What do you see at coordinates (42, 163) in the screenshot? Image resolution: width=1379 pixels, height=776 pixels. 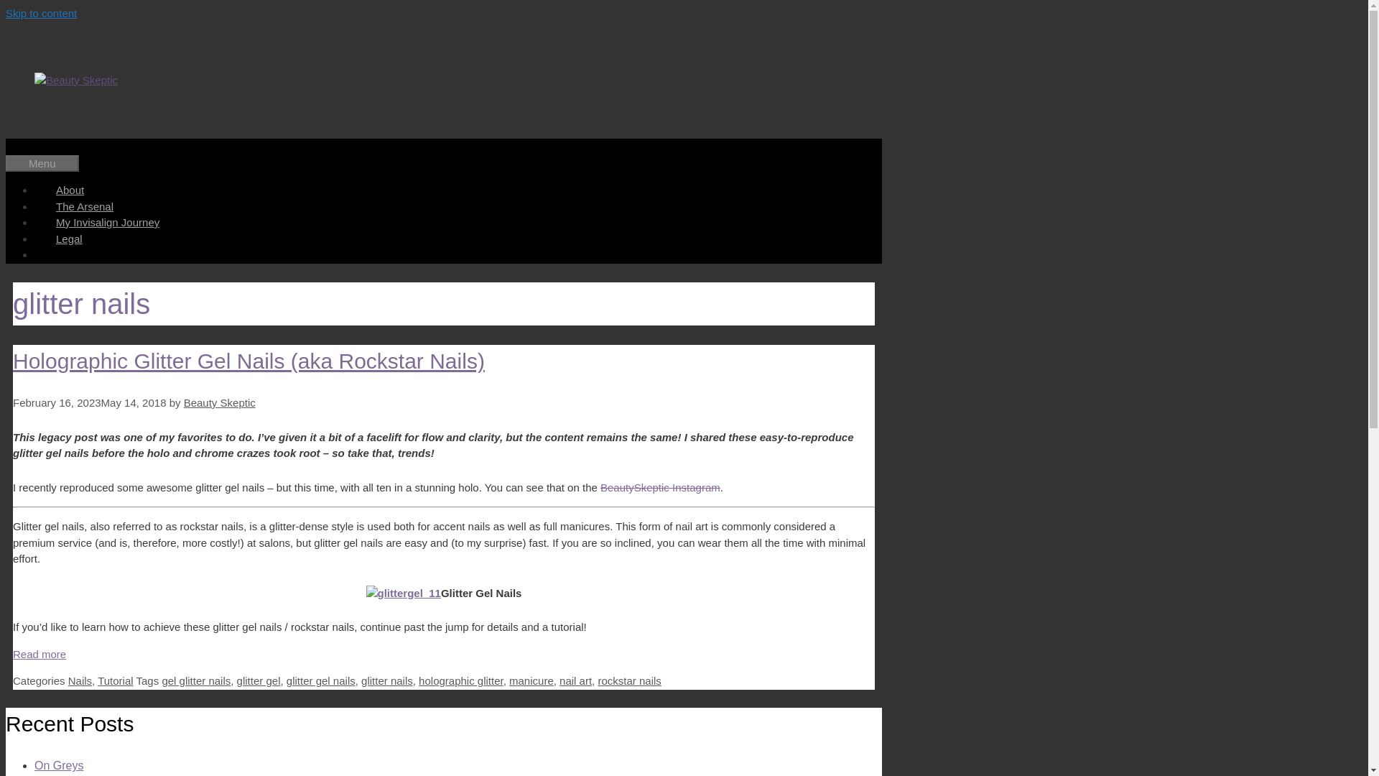 I see `Menu` at bounding box center [42, 163].